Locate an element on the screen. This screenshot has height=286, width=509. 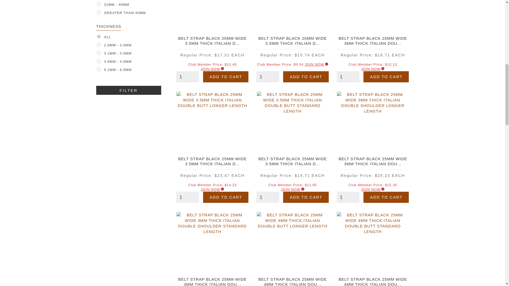
1 is located at coordinates (187, 197).